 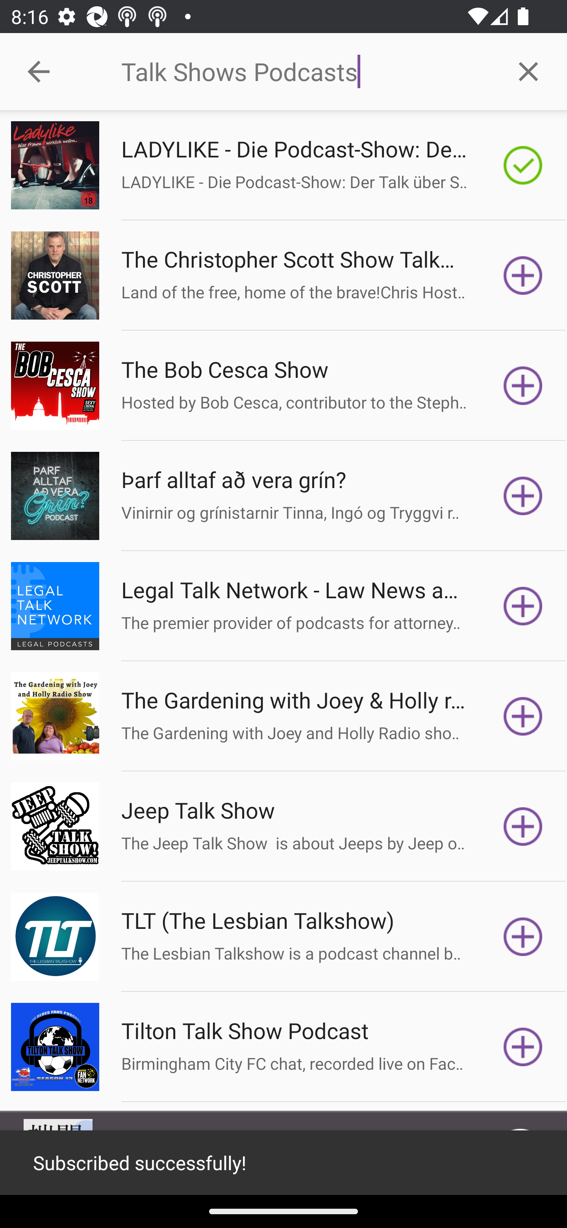 What do you see at coordinates (528, 71) in the screenshot?
I see `Clear query` at bounding box center [528, 71].